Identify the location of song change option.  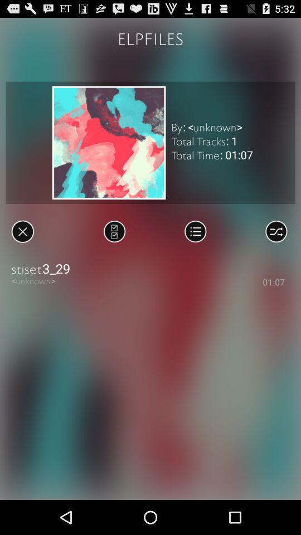
(115, 231).